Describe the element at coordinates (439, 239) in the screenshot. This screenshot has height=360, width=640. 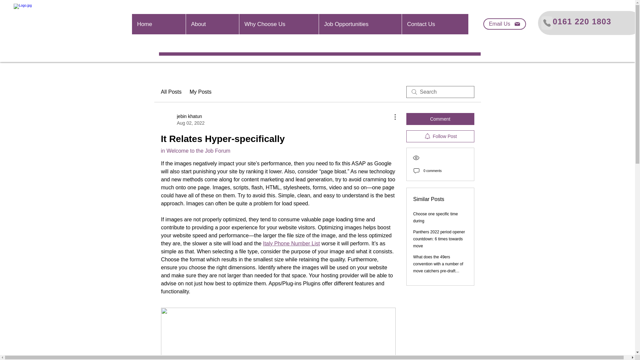
I see `Panthers 2022 period opener countdown: 6 times towards move` at that location.